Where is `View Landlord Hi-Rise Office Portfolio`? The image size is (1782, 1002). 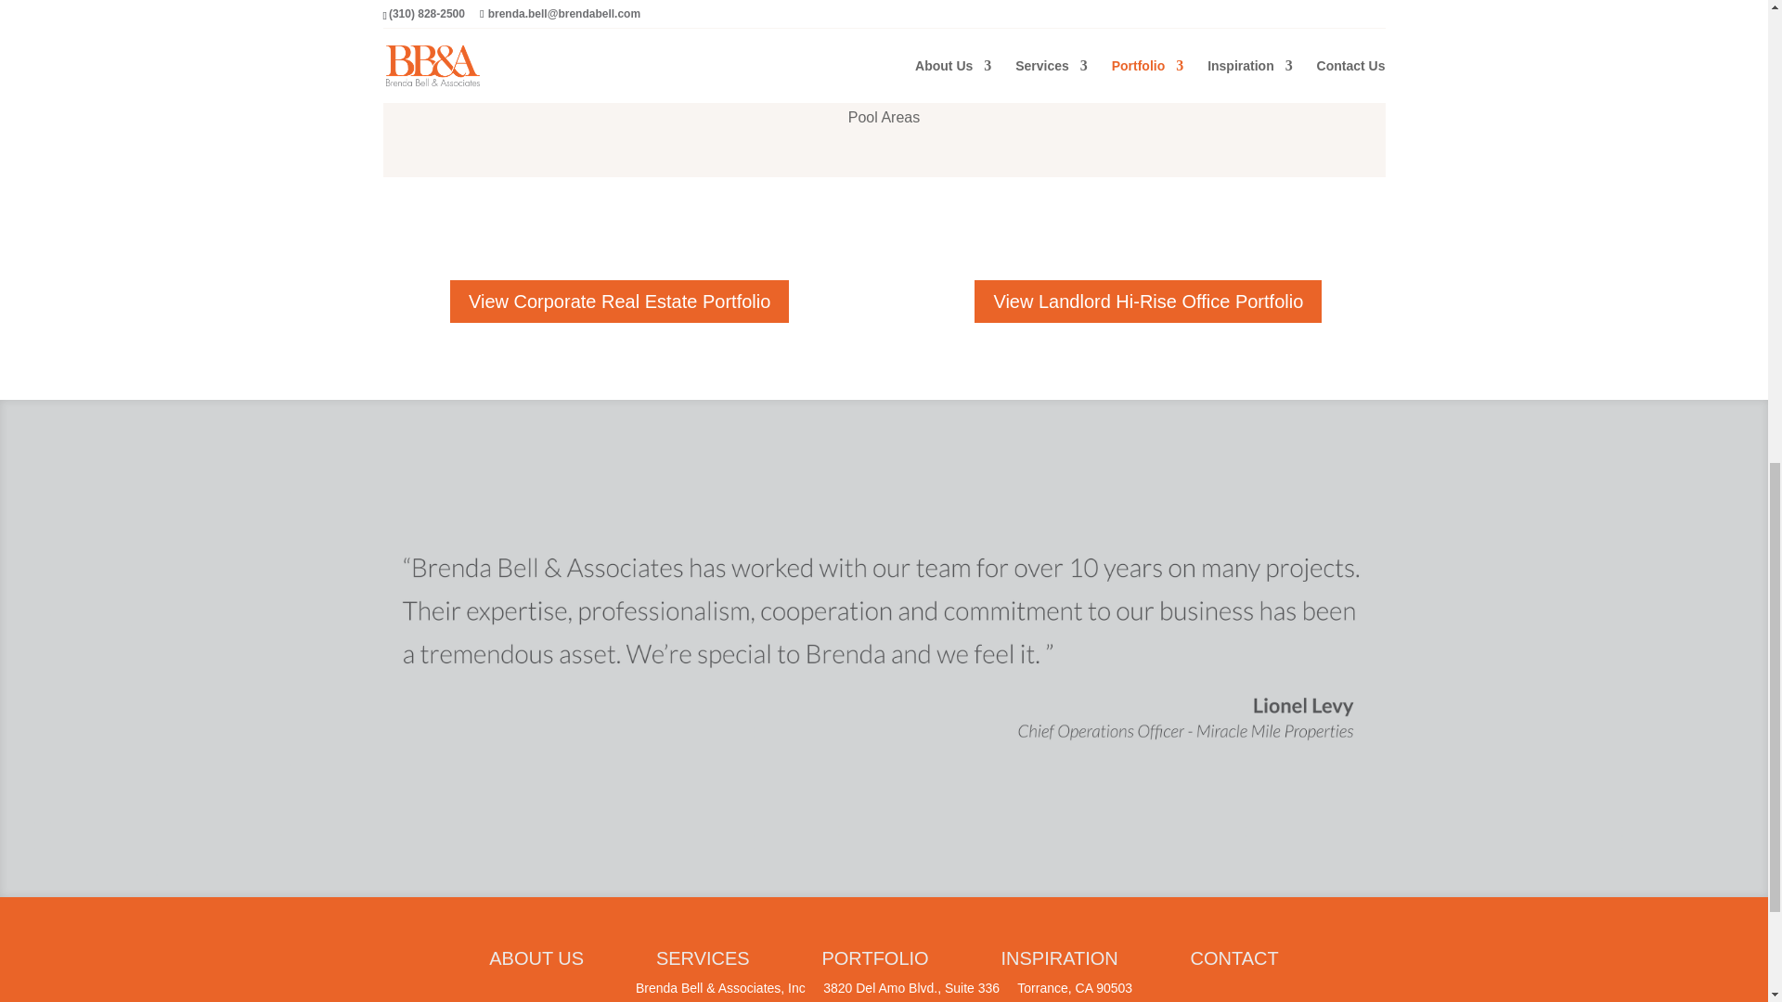
View Landlord Hi-Rise Office Portfolio is located at coordinates (1148, 301).